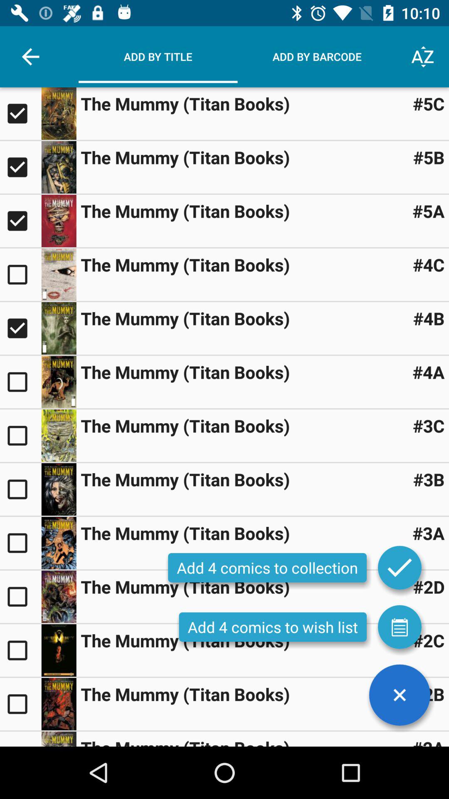  Describe the element at coordinates (59, 704) in the screenshot. I see `open book` at that location.